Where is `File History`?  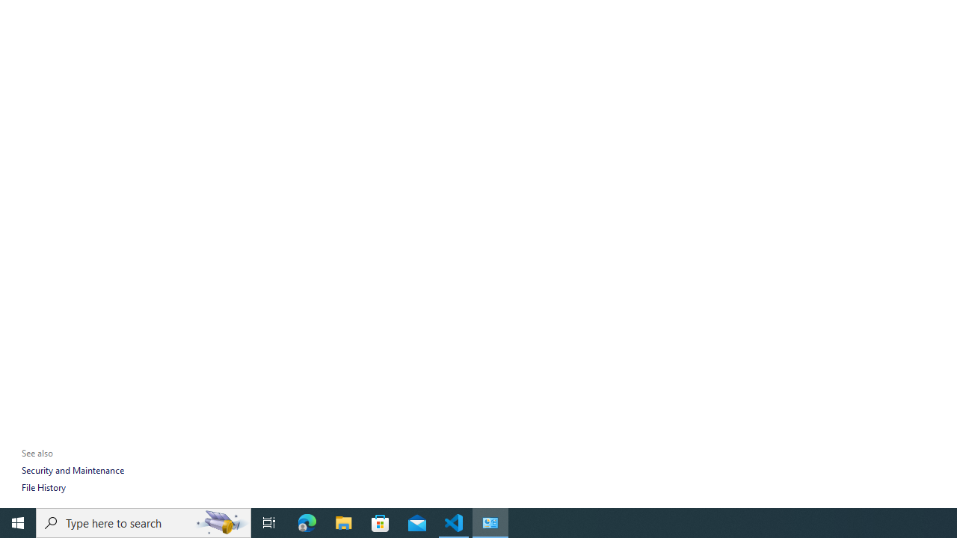
File History is located at coordinates (43, 487).